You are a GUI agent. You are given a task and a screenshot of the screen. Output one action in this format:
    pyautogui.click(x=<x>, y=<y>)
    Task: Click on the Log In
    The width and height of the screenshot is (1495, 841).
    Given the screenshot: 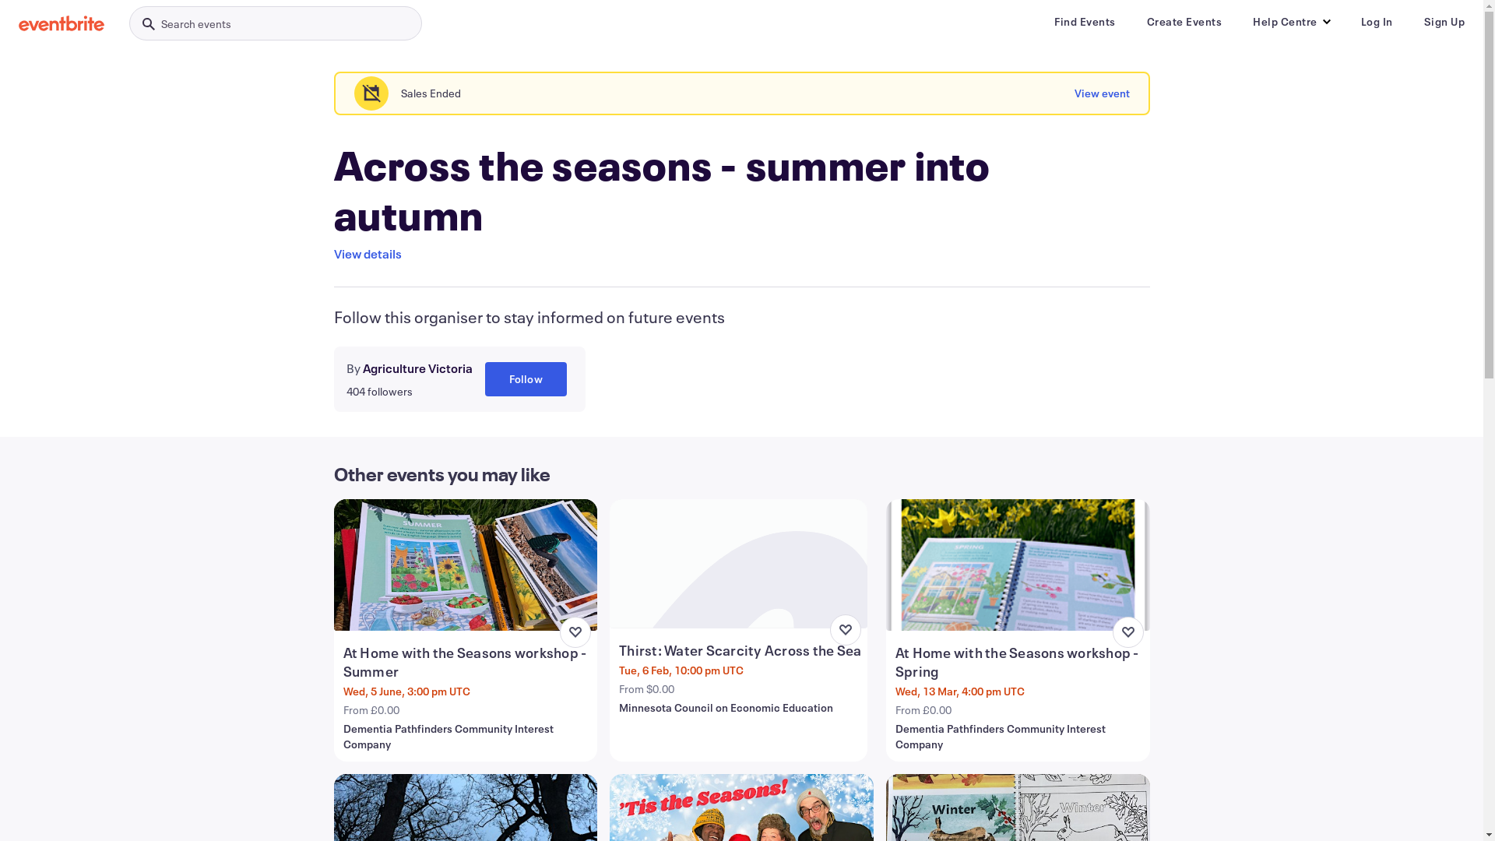 What is the action you would take?
    pyautogui.click(x=1377, y=22)
    